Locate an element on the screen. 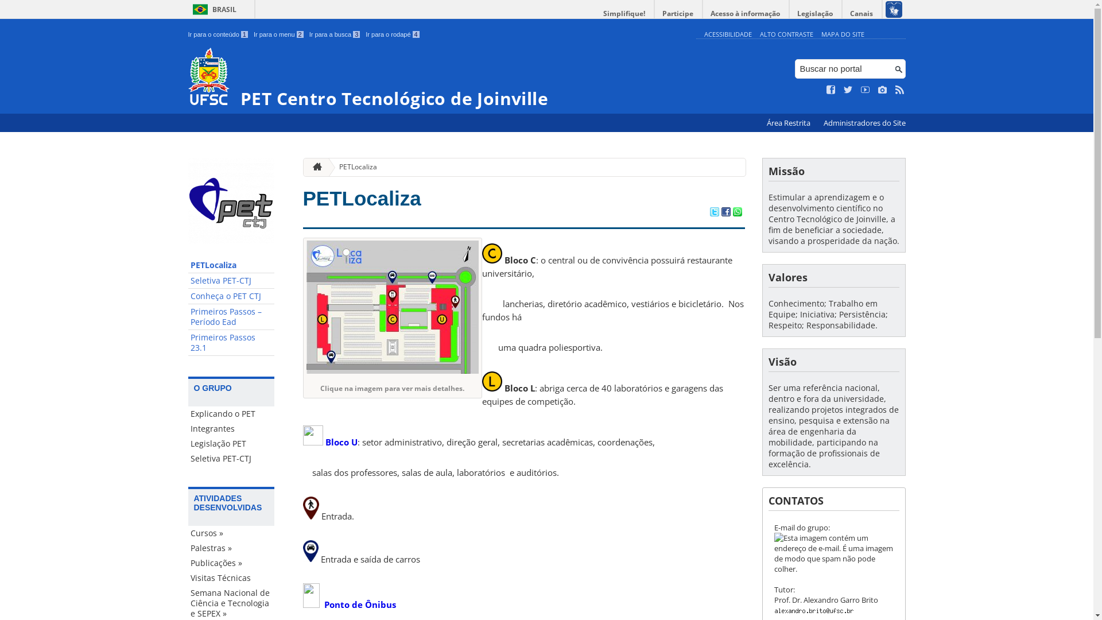 This screenshot has height=620, width=1102. Ir para o menu 2 is located at coordinates (279, 34).